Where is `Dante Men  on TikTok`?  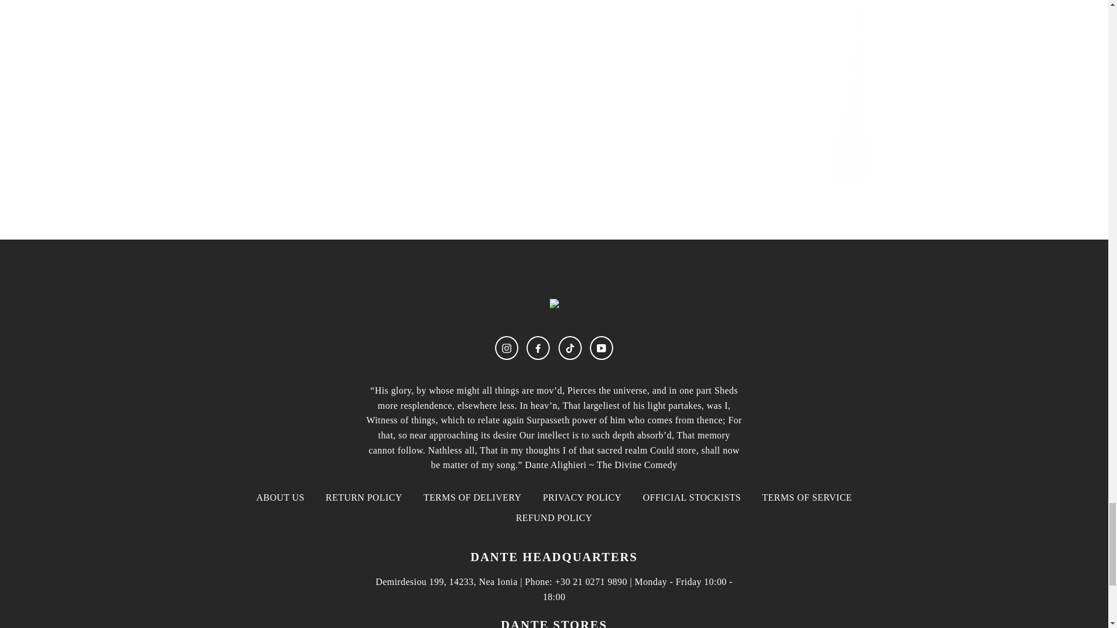 Dante Men  on TikTok is located at coordinates (570, 348).